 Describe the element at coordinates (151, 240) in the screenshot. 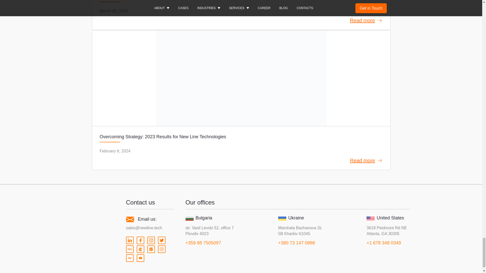

I see `Instagram` at that location.